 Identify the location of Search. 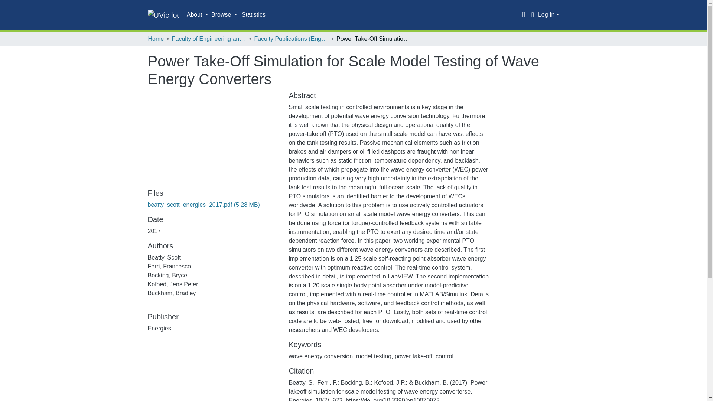
(524, 15).